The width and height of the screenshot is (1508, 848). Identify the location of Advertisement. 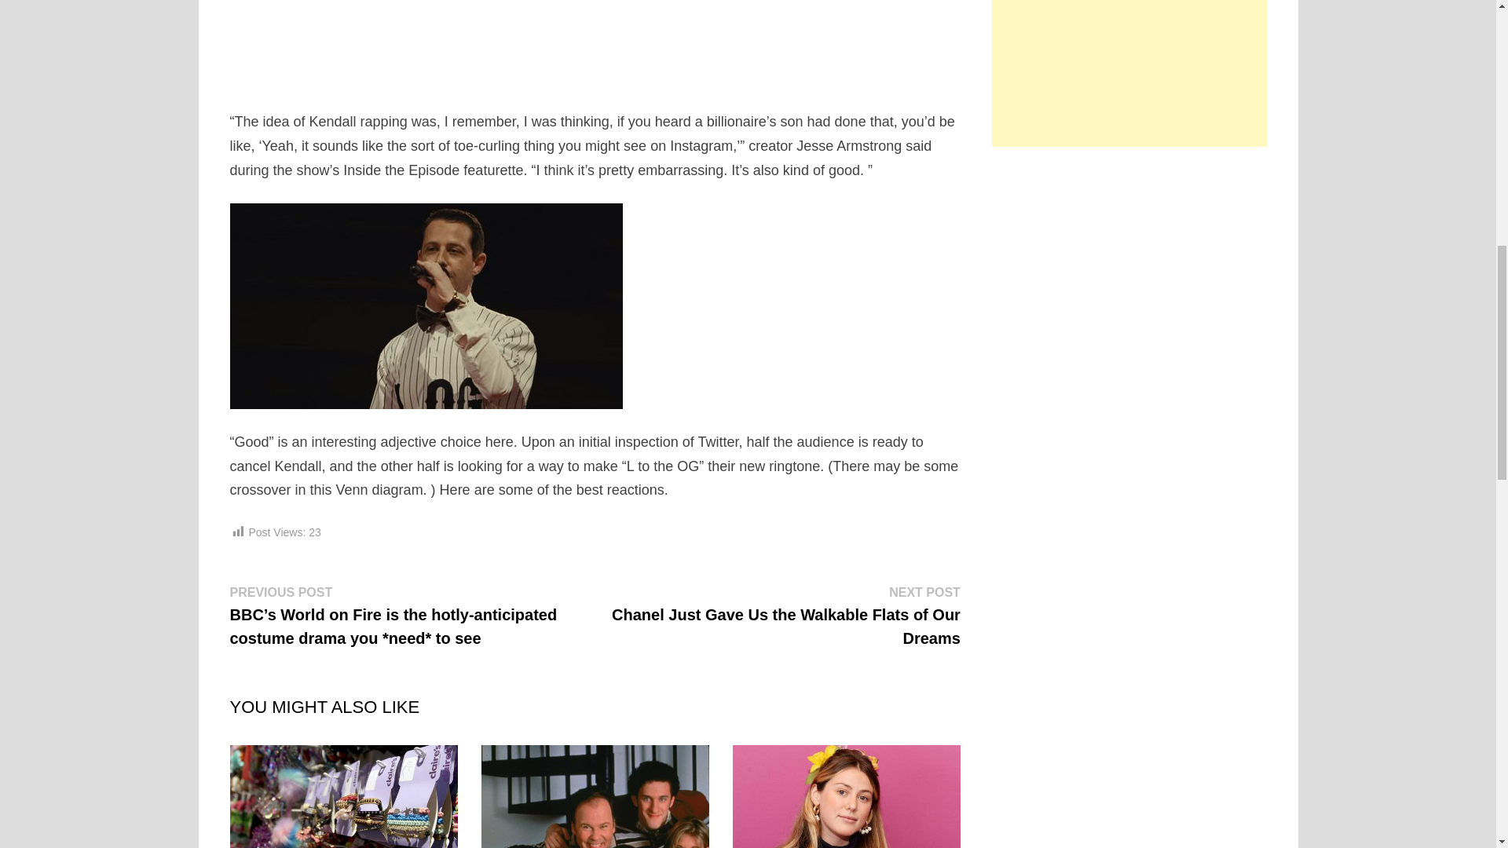
(1129, 73).